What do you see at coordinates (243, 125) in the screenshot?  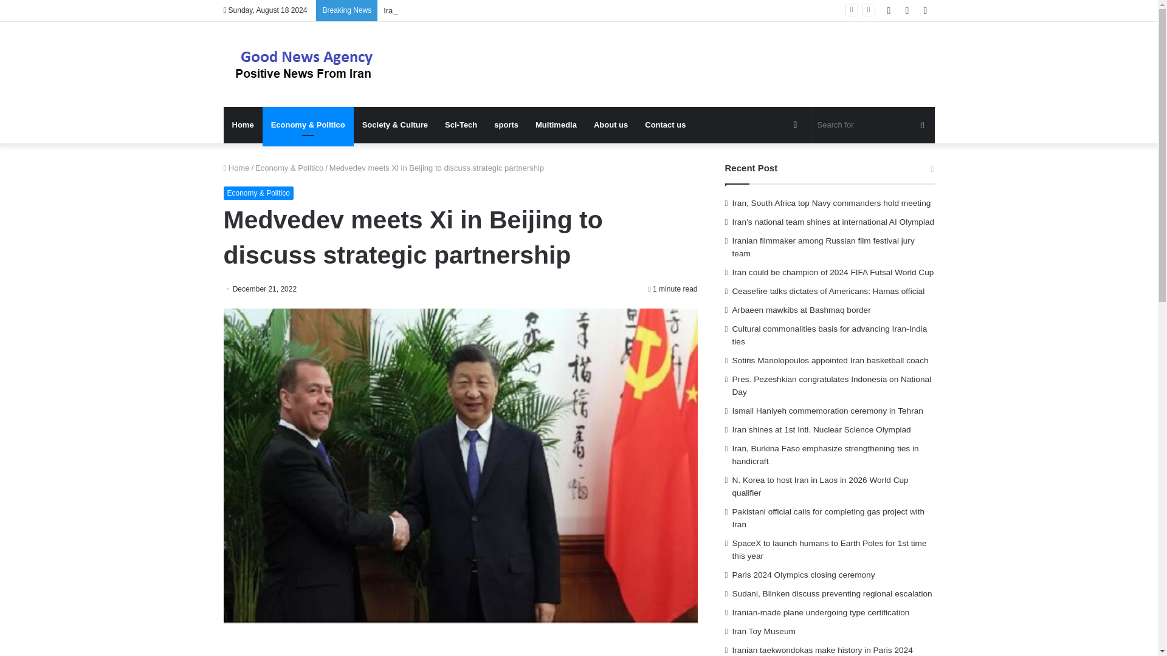 I see `Home` at bounding box center [243, 125].